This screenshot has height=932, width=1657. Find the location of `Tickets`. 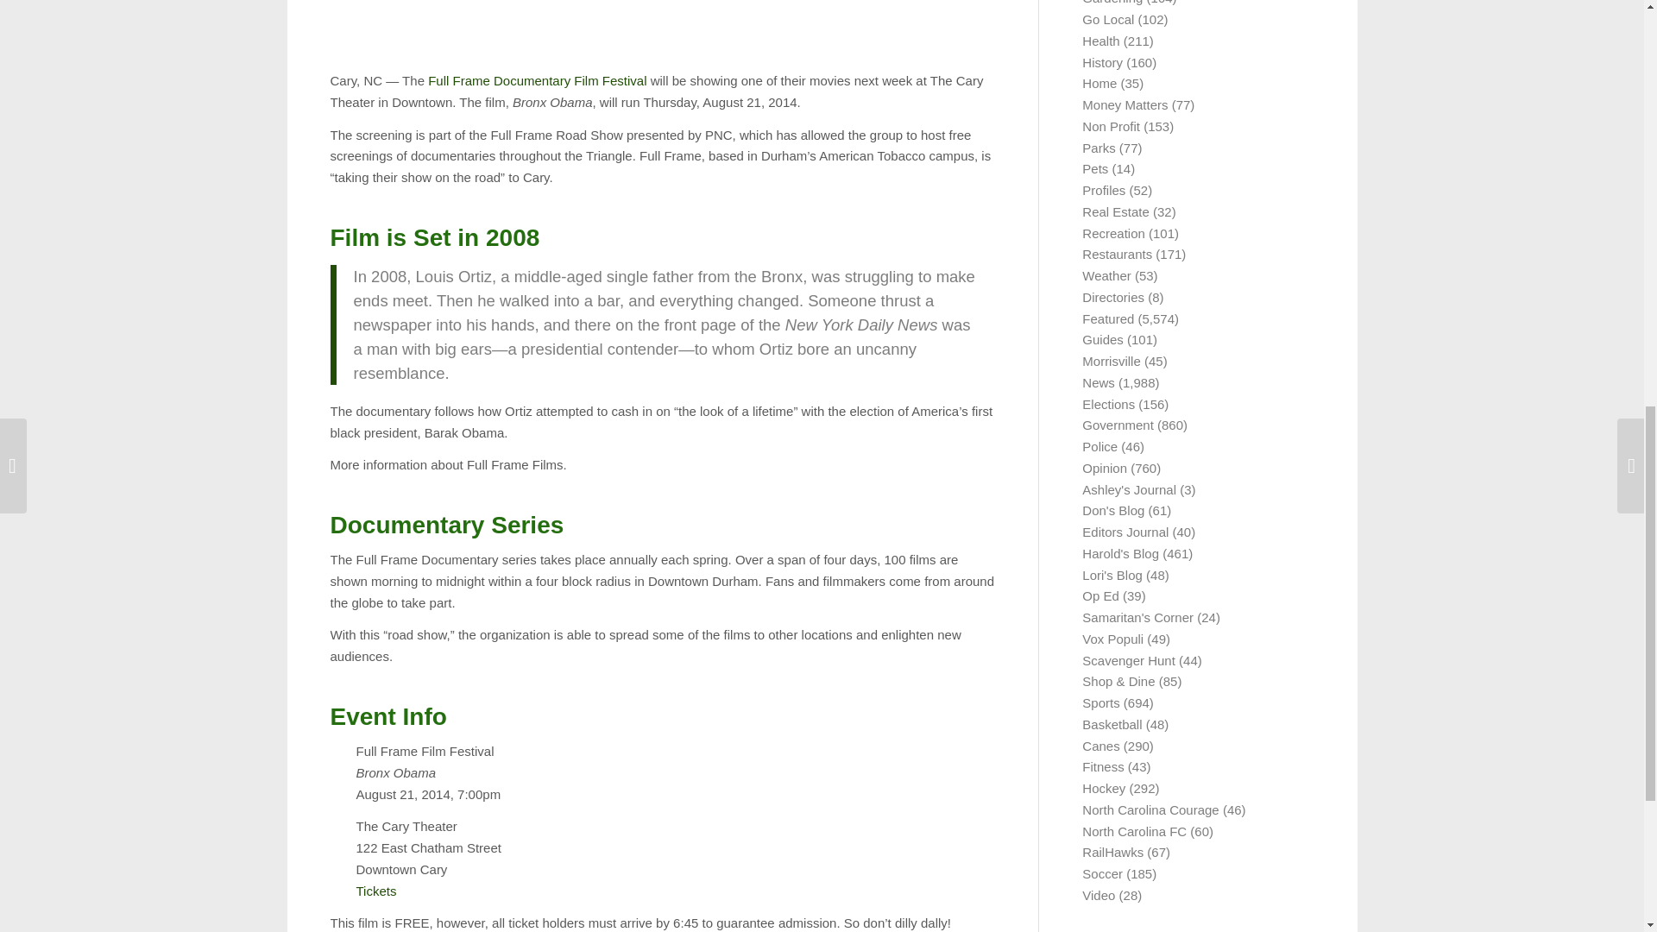

Tickets is located at coordinates (375, 891).